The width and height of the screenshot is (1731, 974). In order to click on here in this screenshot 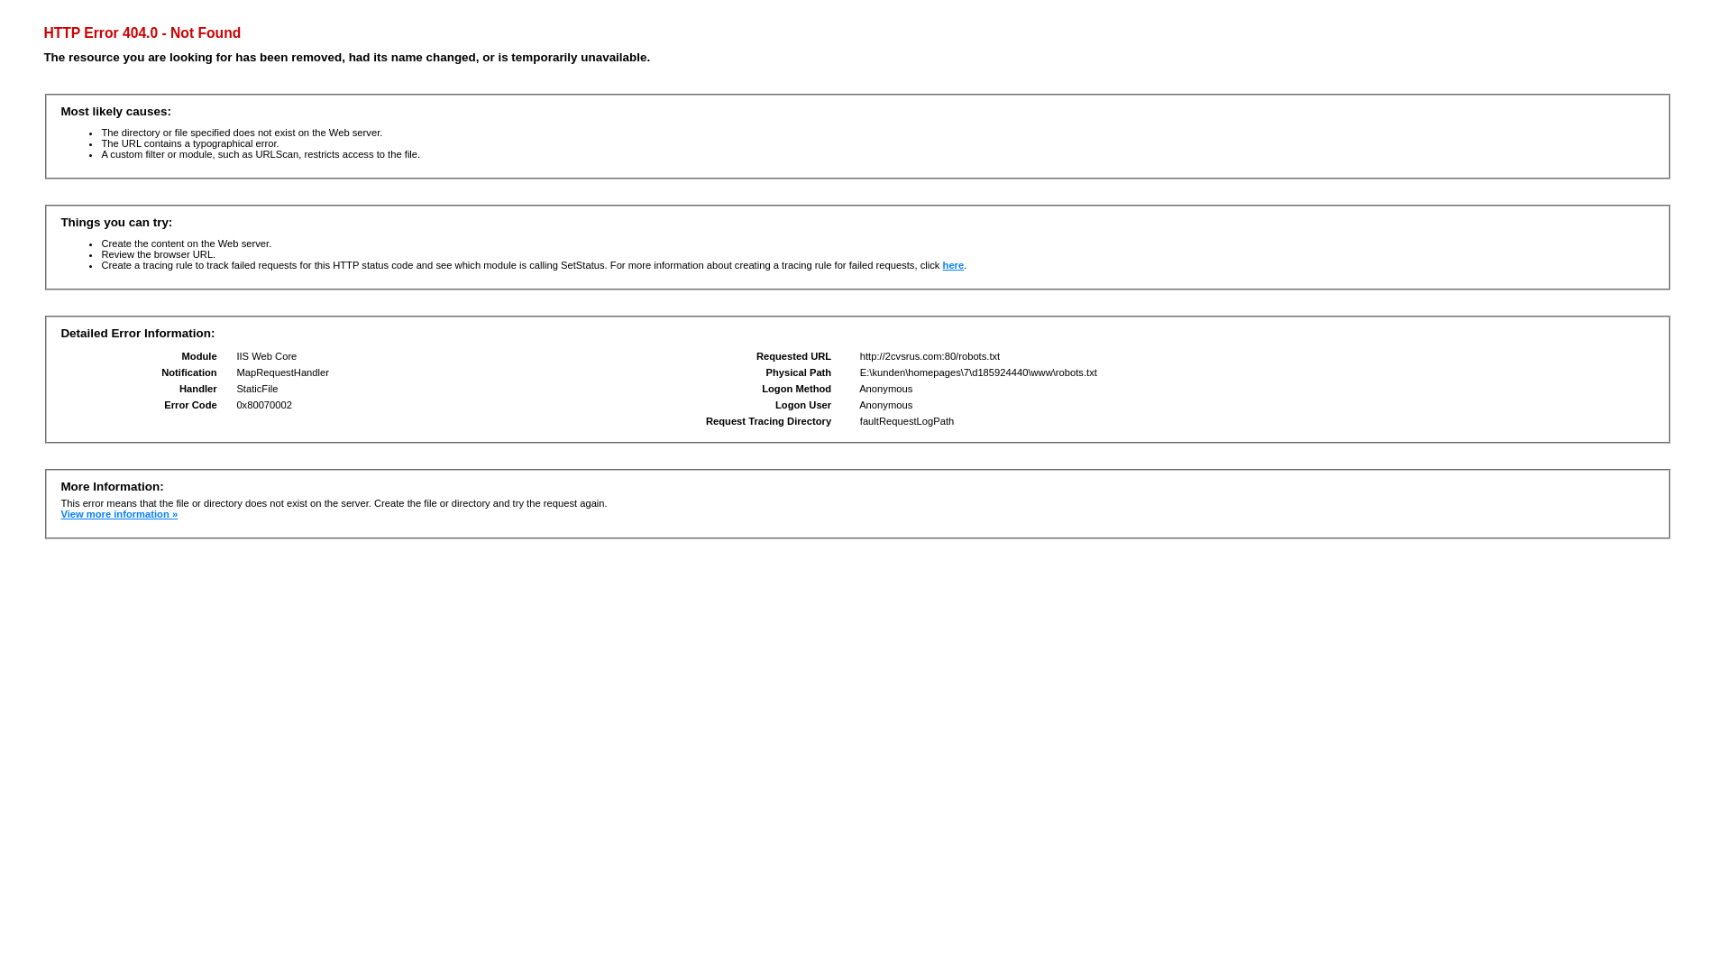, I will do `click(954, 265)`.